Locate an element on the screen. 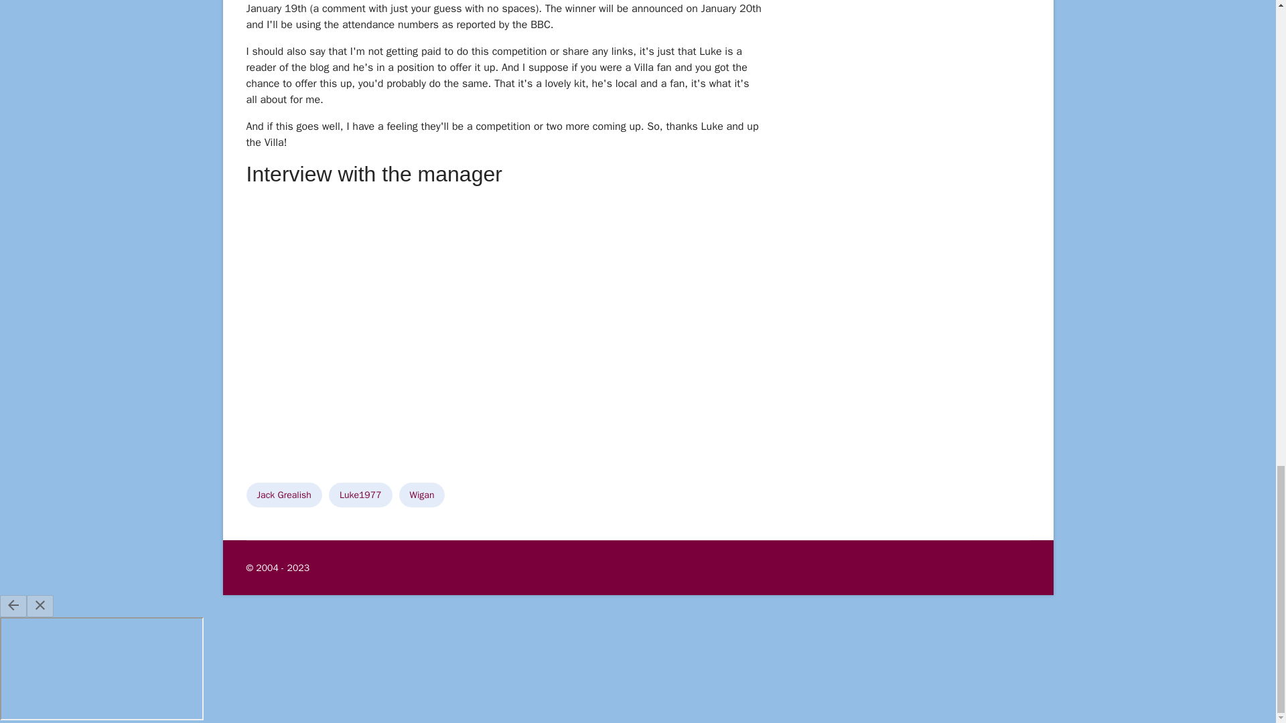 This screenshot has width=1286, height=723. The Aston Villa Blog is located at coordinates (352, 568).